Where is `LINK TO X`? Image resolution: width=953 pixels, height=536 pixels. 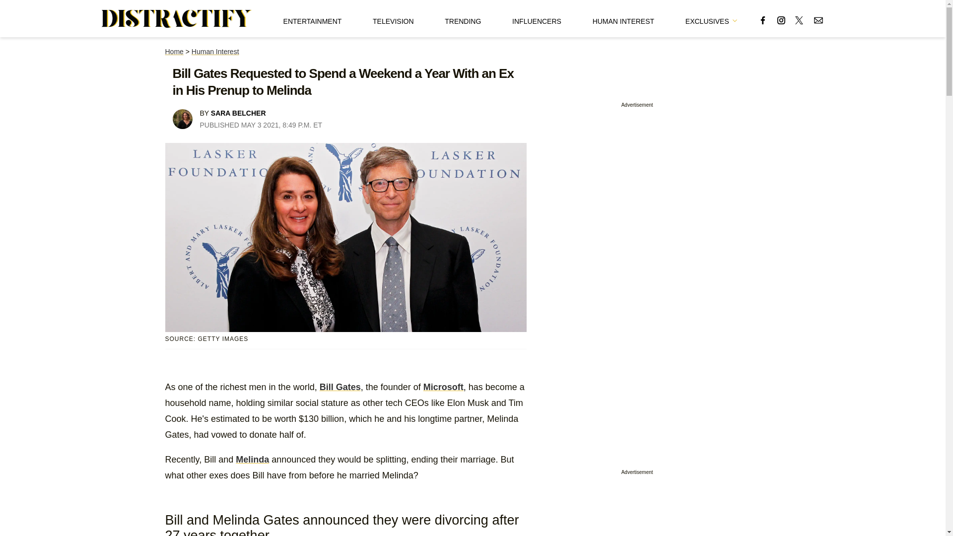 LINK TO X is located at coordinates (799, 20).